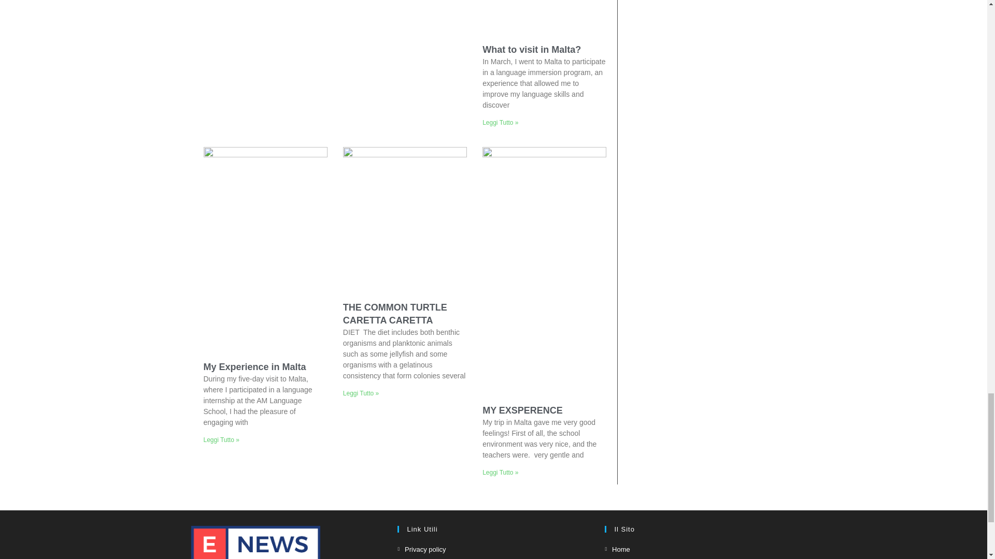 This screenshot has width=995, height=559. I want to click on My Experience in Malta, so click(254, 366).